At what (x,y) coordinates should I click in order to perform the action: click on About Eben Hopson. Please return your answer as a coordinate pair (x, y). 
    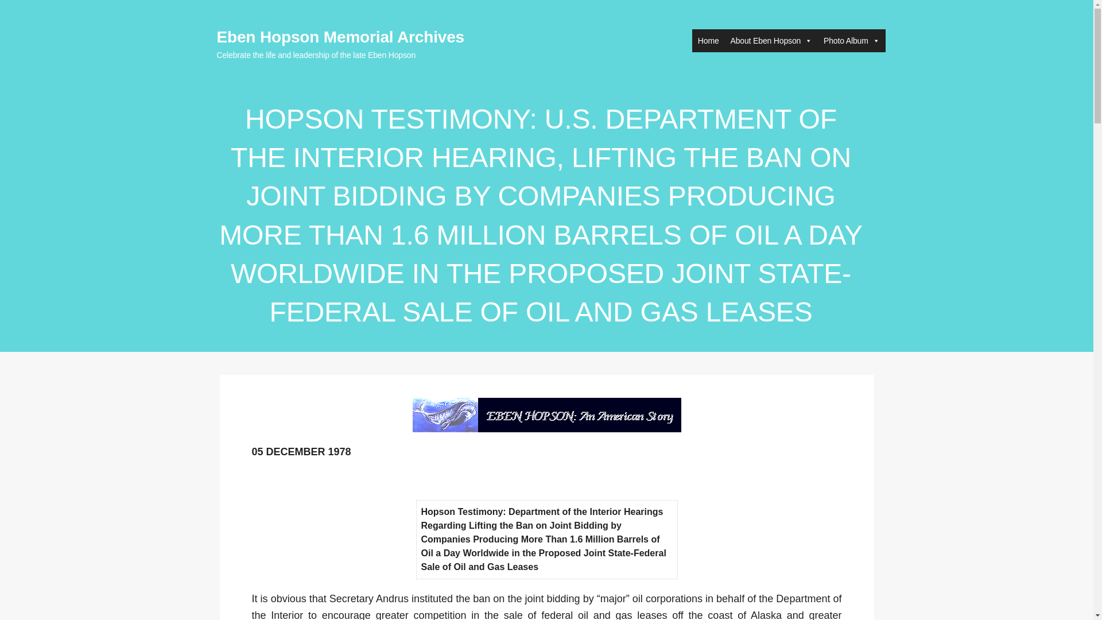
    Looking at the image, I should click on (771, 40).